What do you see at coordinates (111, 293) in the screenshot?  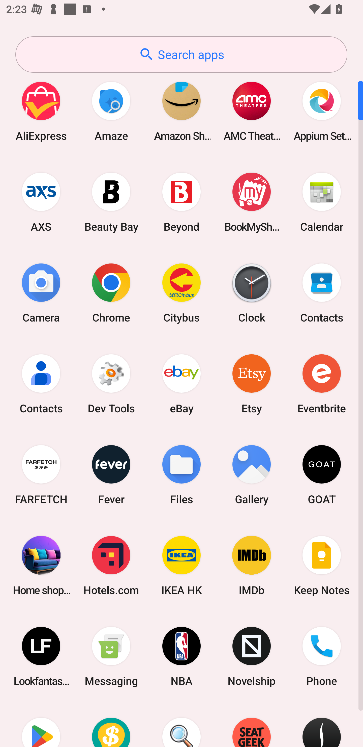 I see `Chrome` at bounding box center [111, 293].